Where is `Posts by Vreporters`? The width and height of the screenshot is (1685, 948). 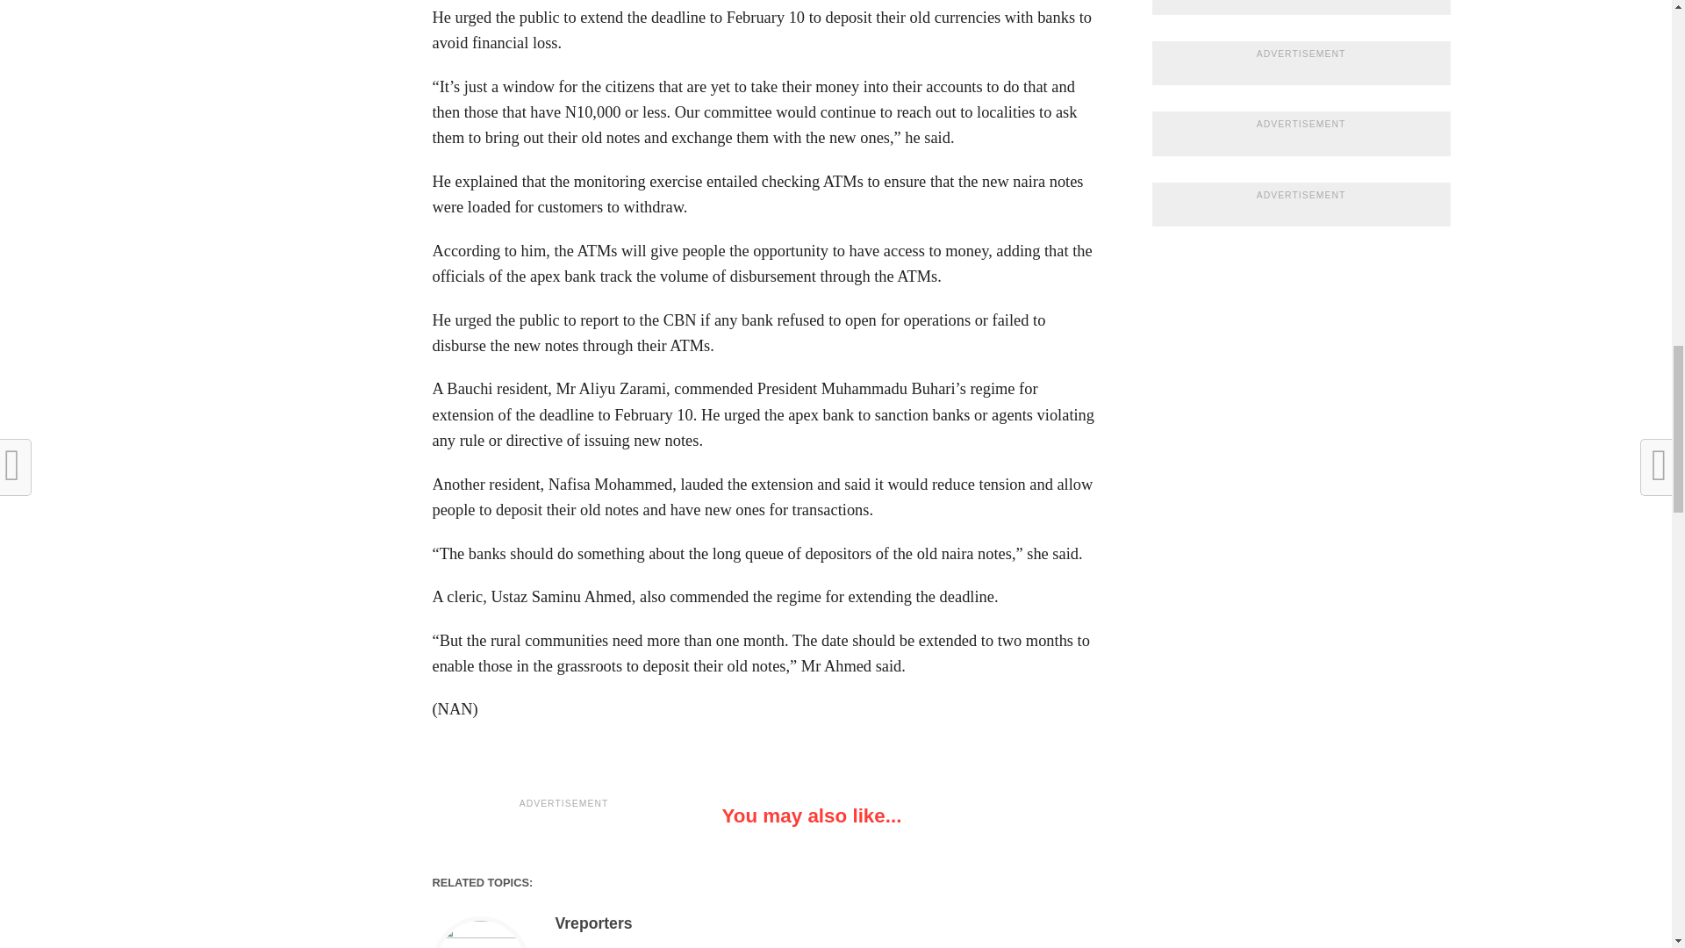
Posts by Vreporters is located at coordinates (593, 923).